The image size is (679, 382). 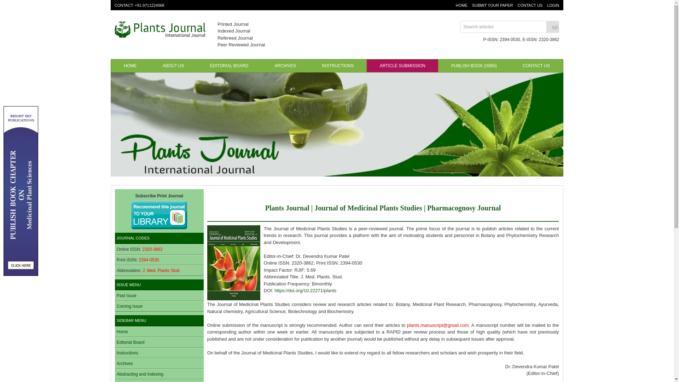 What do you see at coordinates (127, 296) in the screenshot?
I see `Past Issue` at bounding box center [127, 296].